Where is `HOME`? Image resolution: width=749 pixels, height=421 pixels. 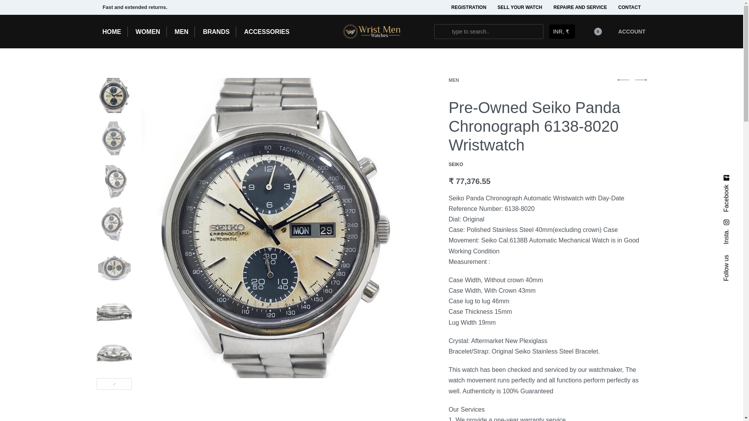 HOME is located at coordinates (111, 32).